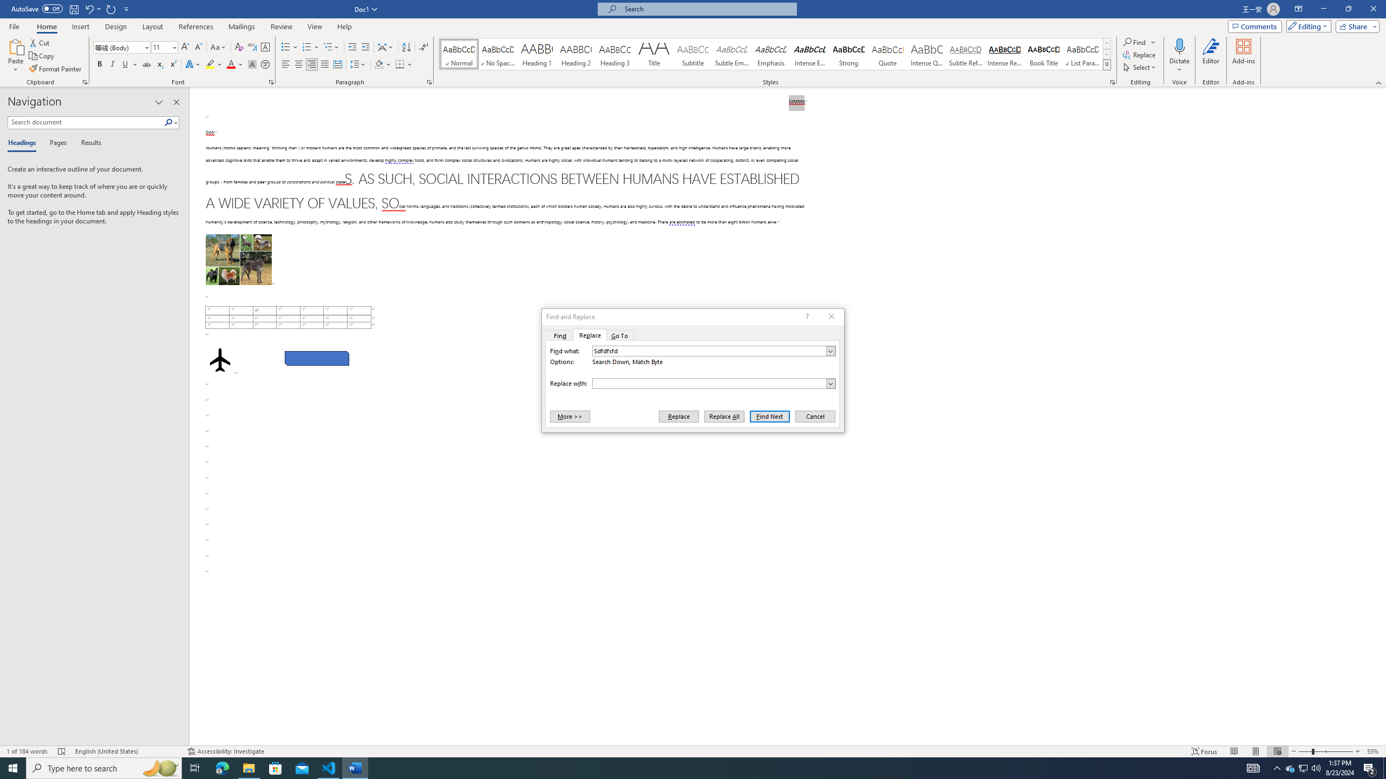 The height and width of the screenshot is (779, 1386). What do you see at coordinates (1278, 751) in the screenshot?
I see `Web Layout` at bounding box center [1278, 751].